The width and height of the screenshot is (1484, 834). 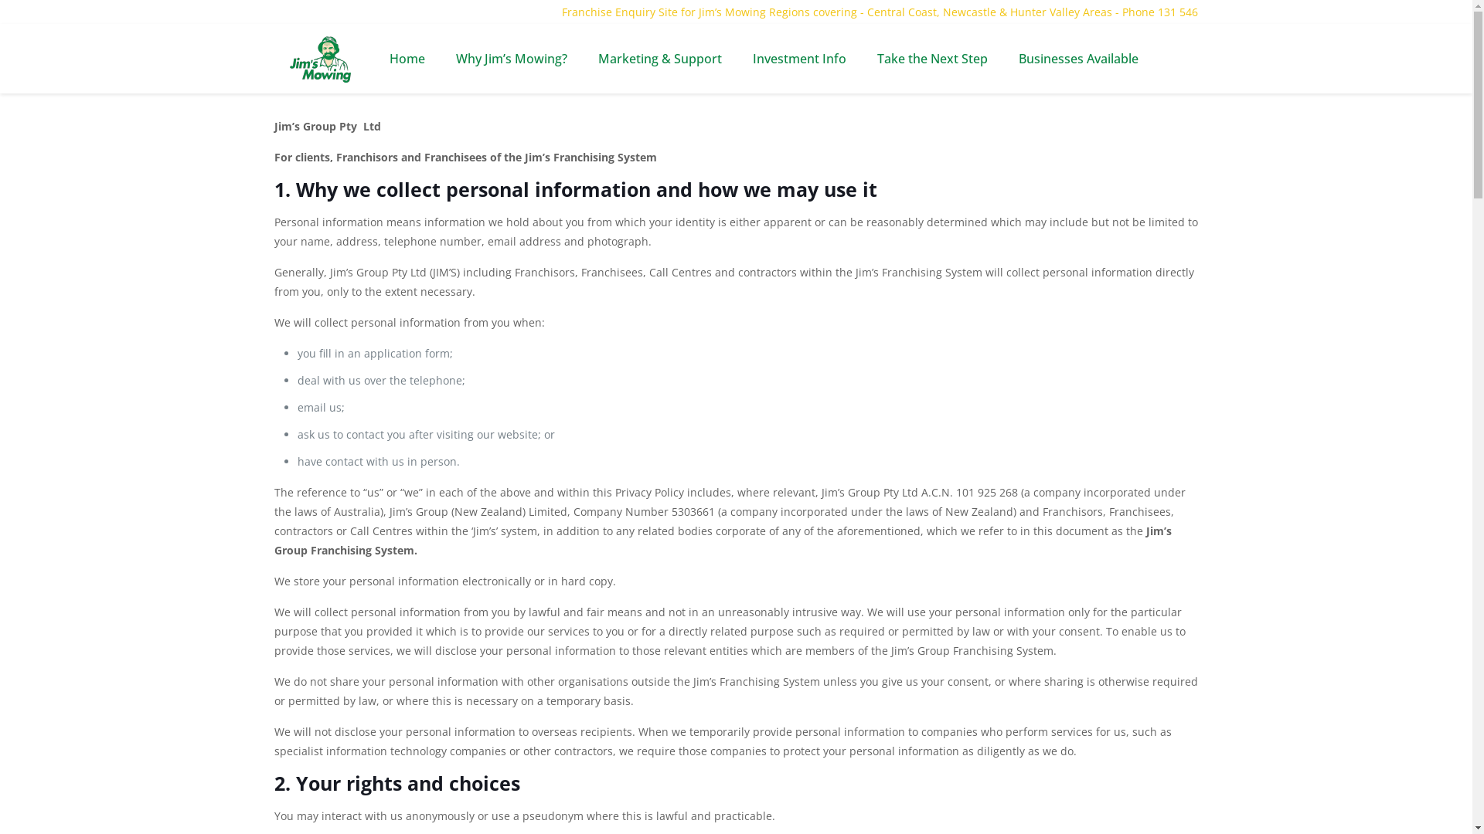 What do you see at coordinates (660, 59) in the screenshot?
I see `Marketing & Support` at bounding box center [660, 59].